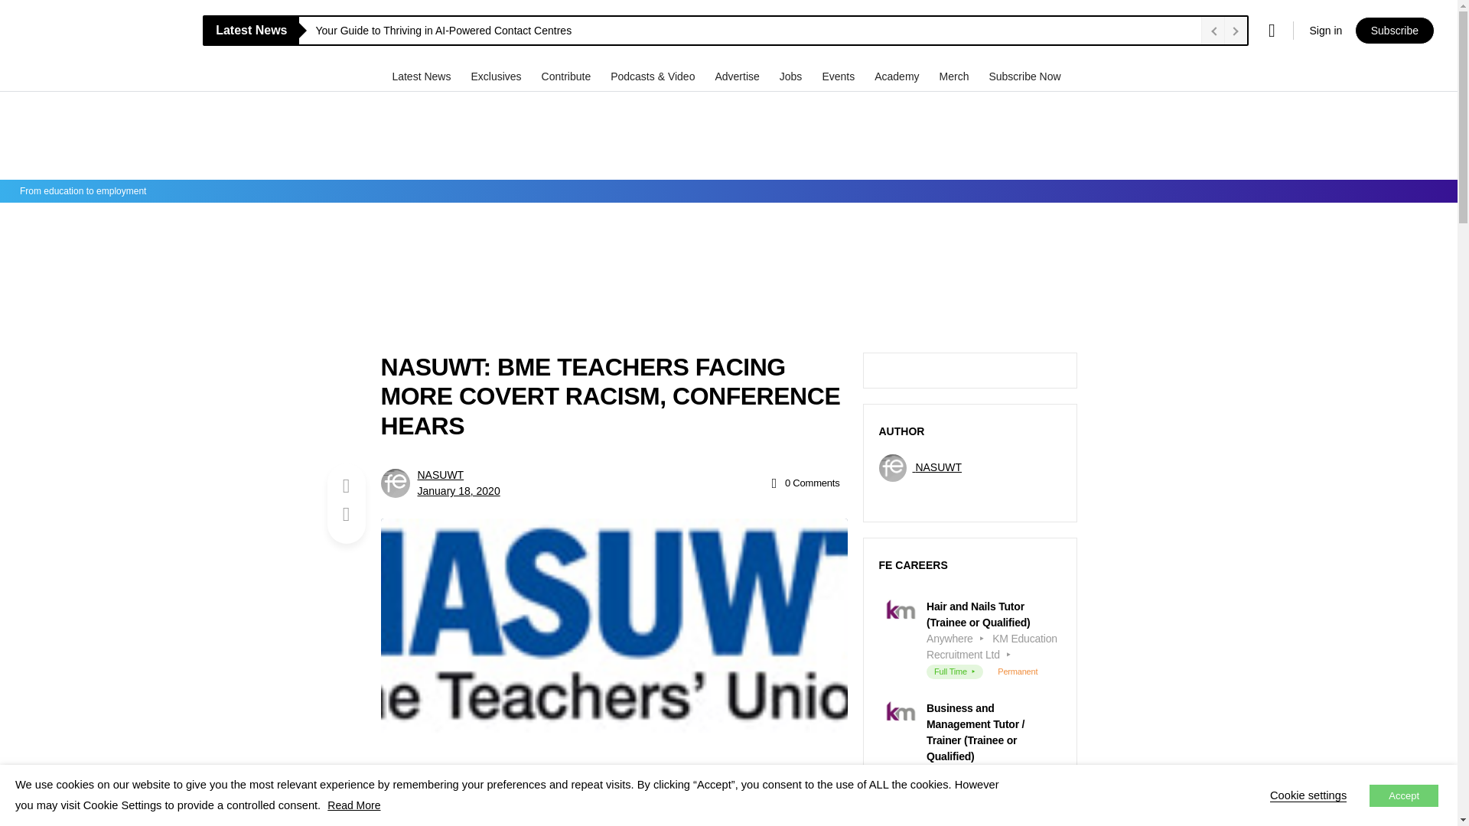  Describe the element at coordinates (497, 76) in the screenshot. I see `Exclusives` at that location.